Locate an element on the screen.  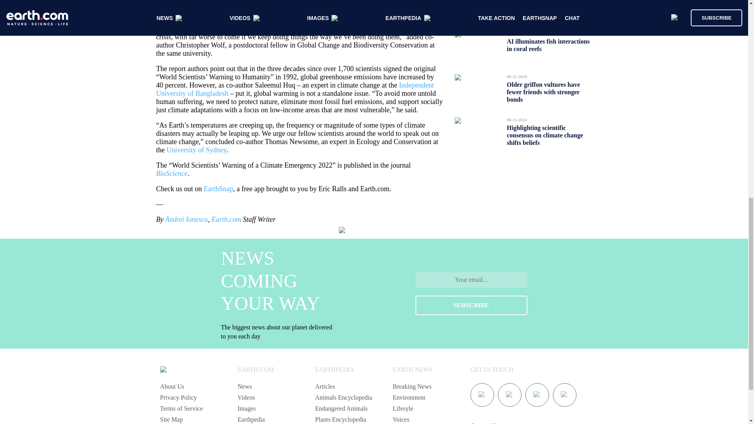
Andrei Ionescu is located at coordinates (186, 219).